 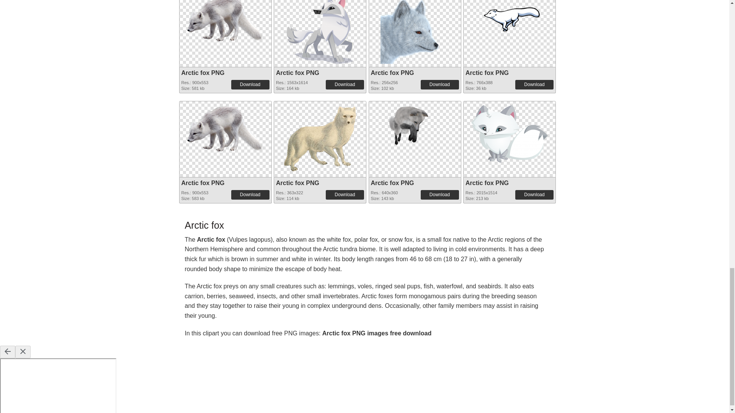 What do you see at coordinates (250, 85) in the screenshot?
I see `Download` at bounding box center [250, 85].